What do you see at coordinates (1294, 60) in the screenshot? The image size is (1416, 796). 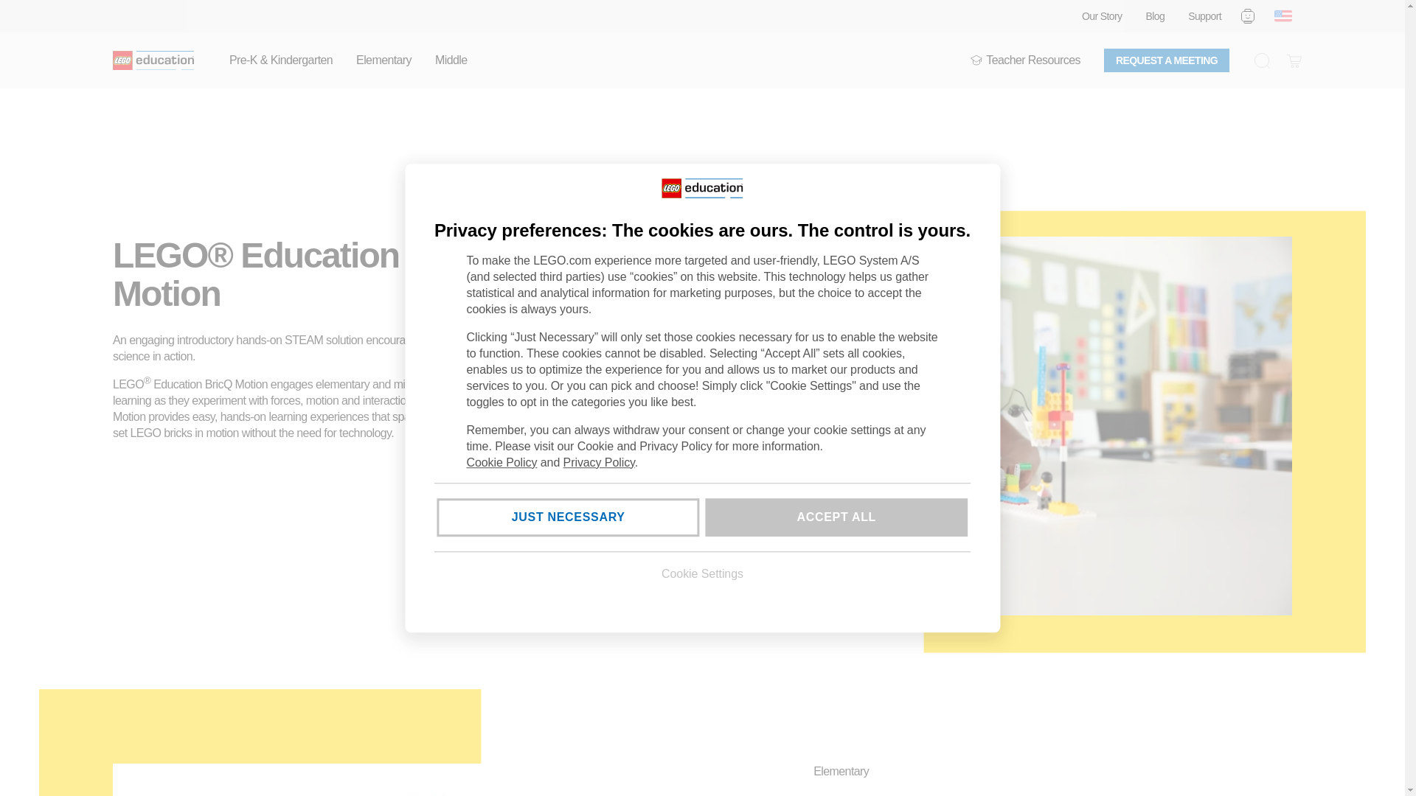 I see `CART` at bounding box center [1294, 60].